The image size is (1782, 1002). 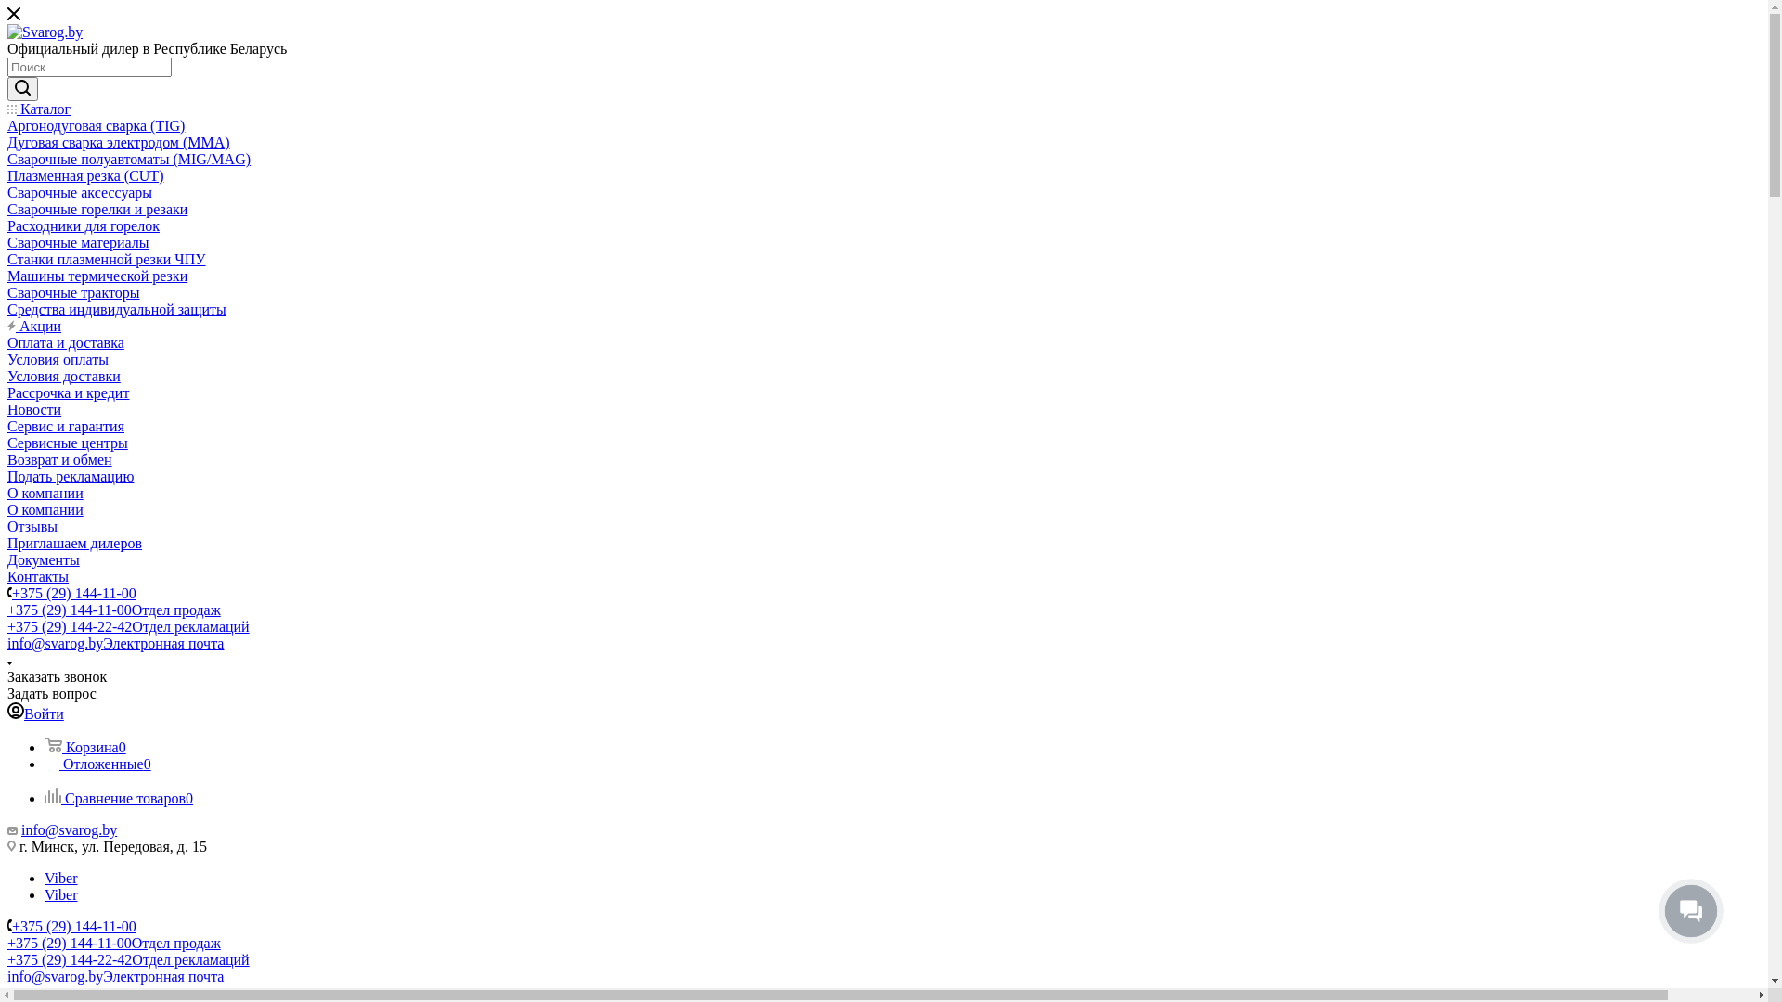 I want to click on +375 (29) 144-11-00, so click(x=74, y=594).